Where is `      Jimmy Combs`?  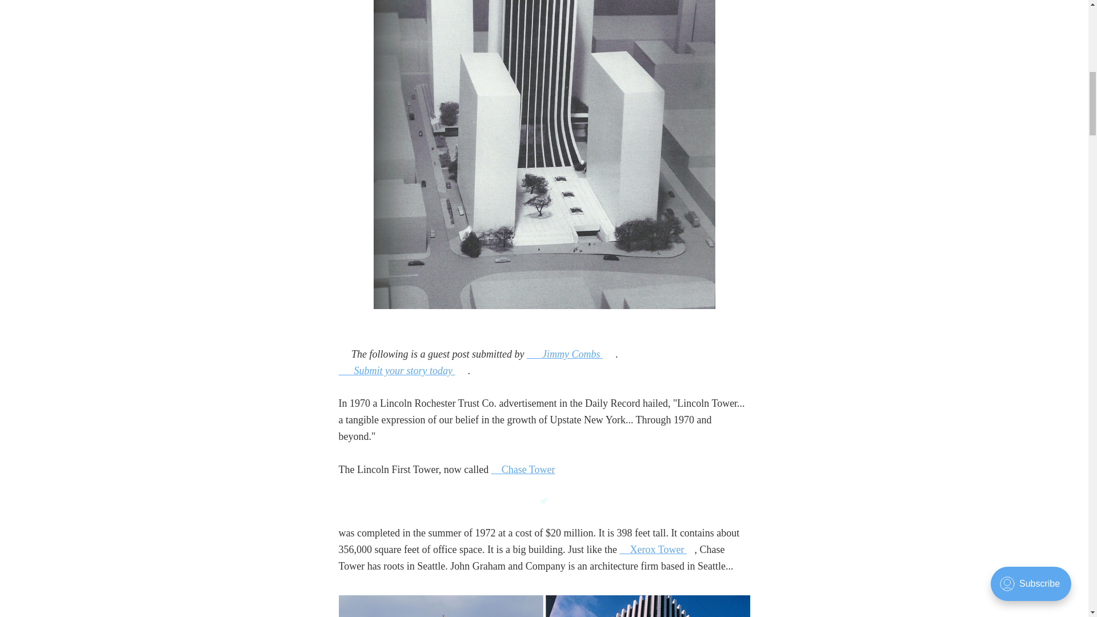
      Jimmy Combs is located at coordinates (564, 354).